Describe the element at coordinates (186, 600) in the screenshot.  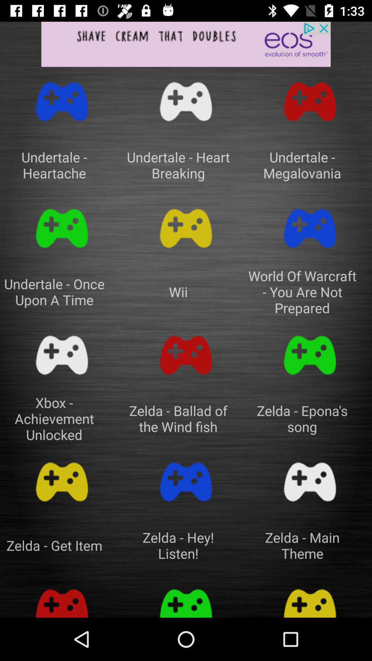
I see `open theme` at that location.